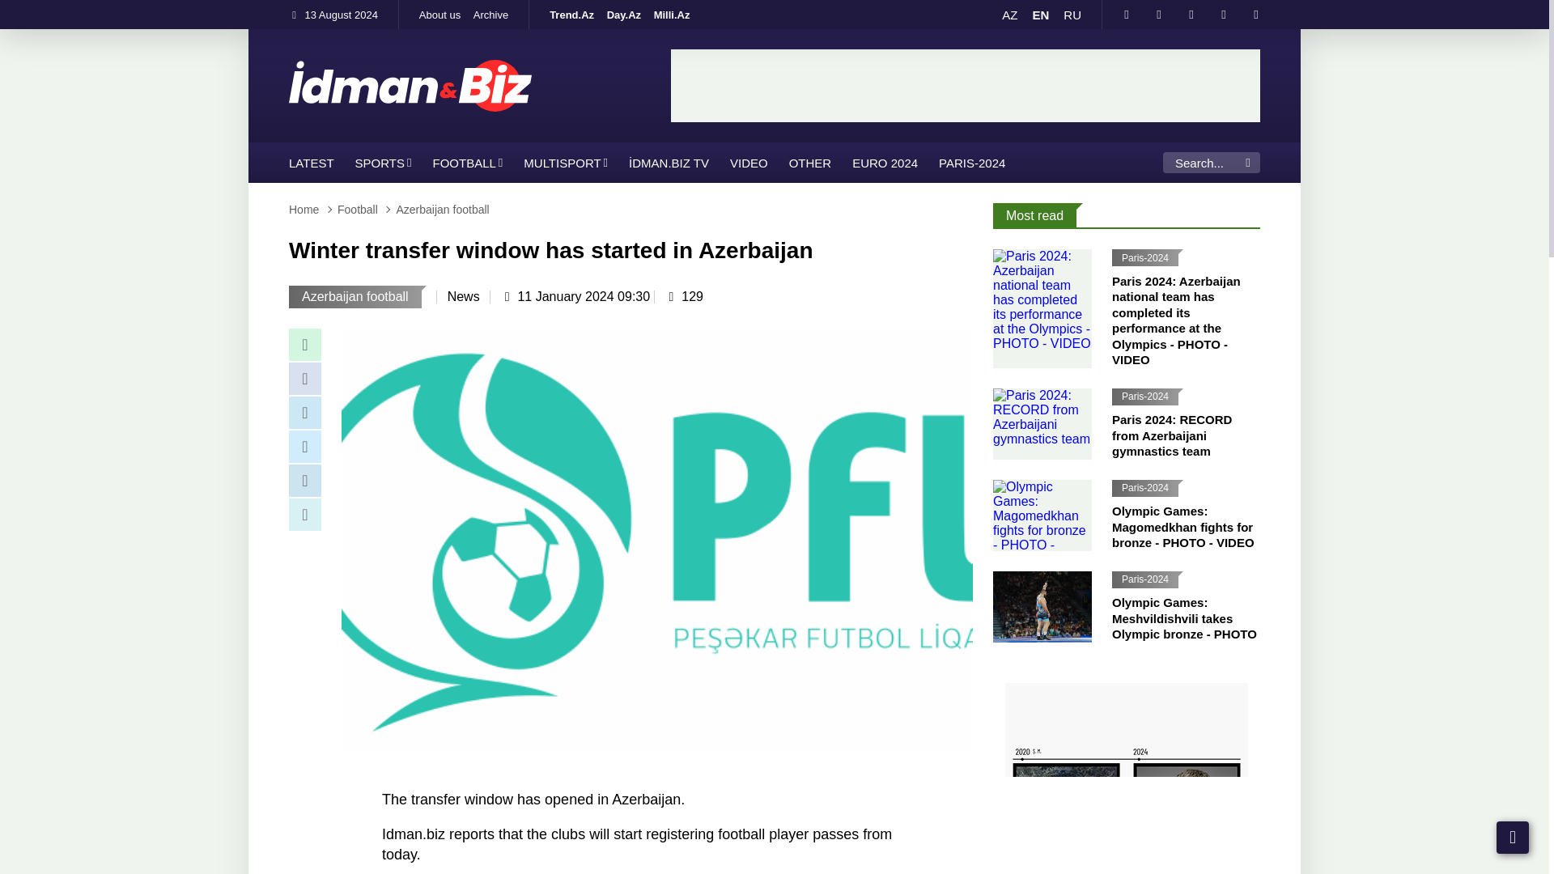  Describe the element at coordinates (623, 15) in the screenshot. I see `Day.Az` at that location.